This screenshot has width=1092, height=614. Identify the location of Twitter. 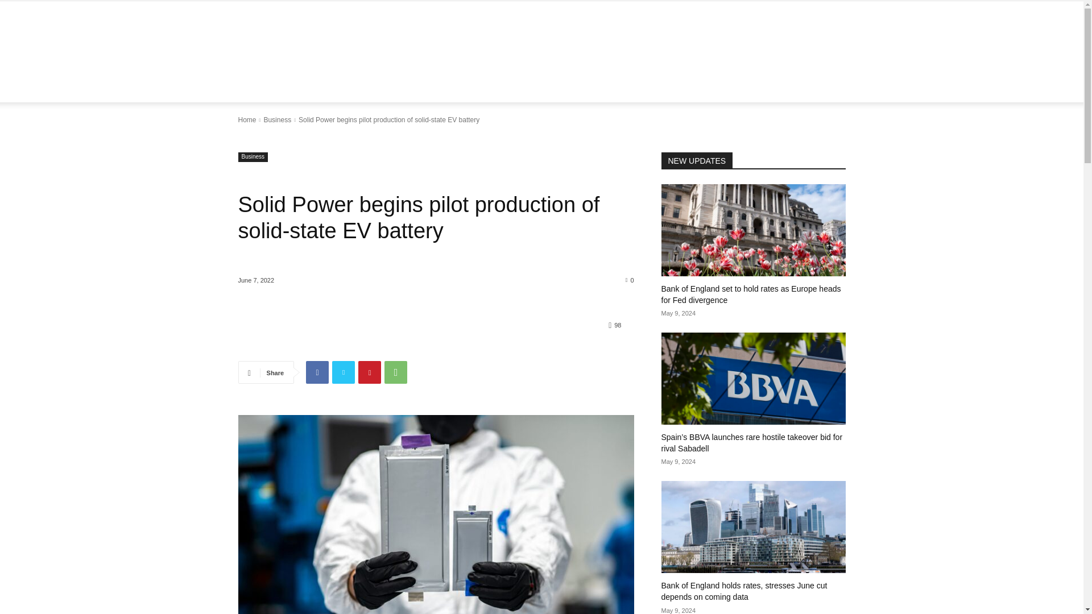
(344, 372).